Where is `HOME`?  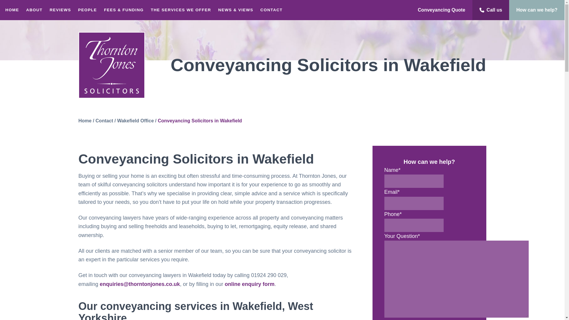
HOME is located at coordinates (12, 10).